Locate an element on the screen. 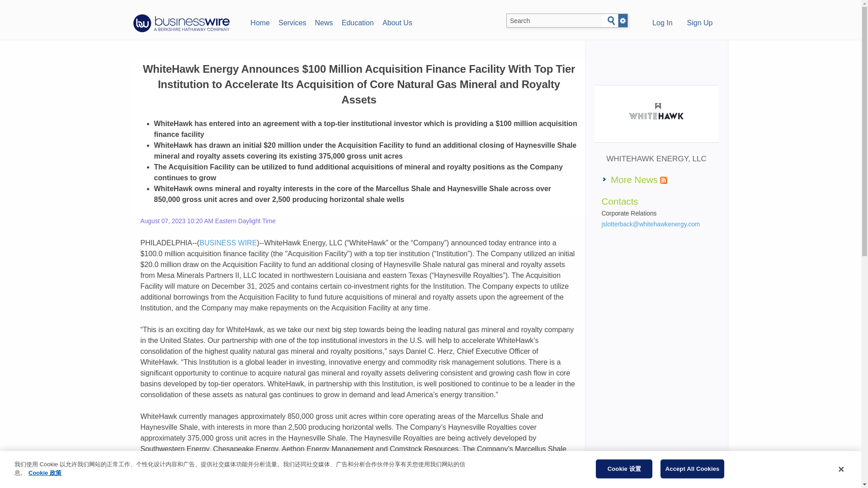 This screenshot has width=868, height=488. About Us is located at coordinates (397, 22).